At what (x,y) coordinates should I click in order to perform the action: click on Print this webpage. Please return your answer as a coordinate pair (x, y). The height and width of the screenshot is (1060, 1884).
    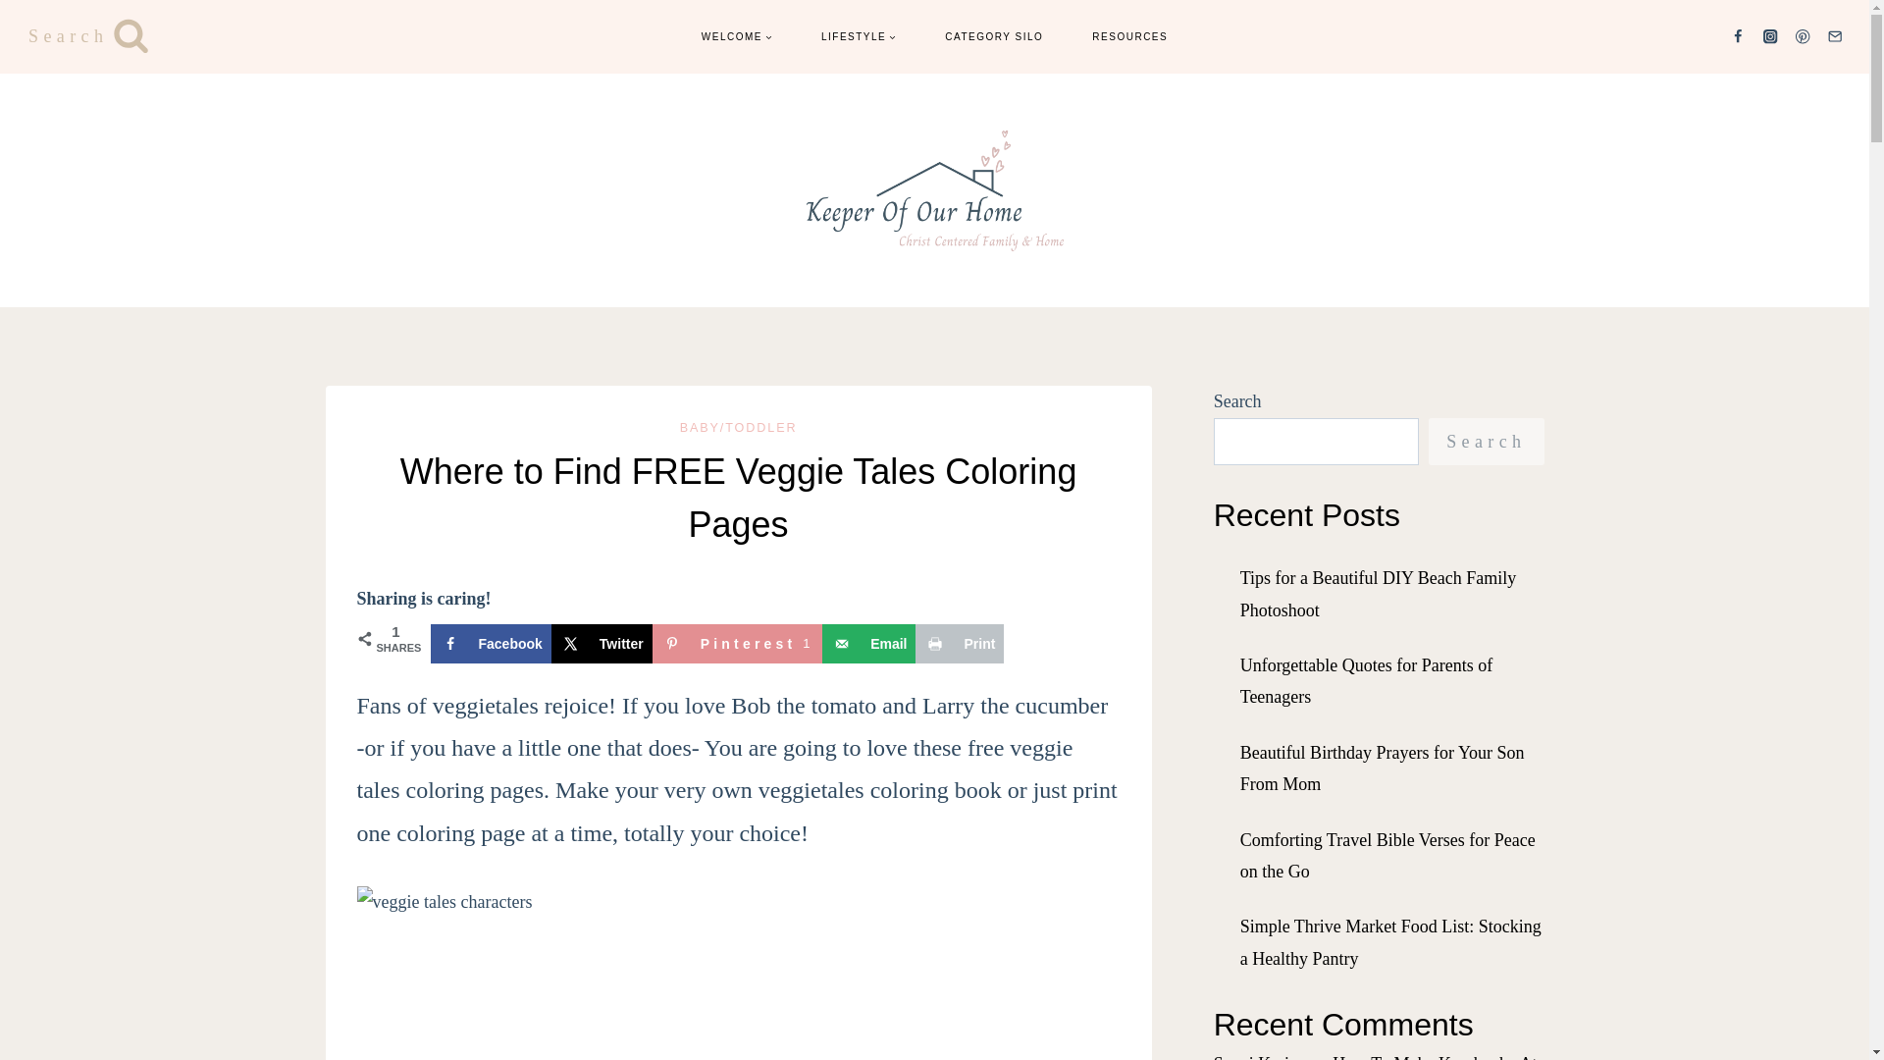
    Looking at the image, I should click on (960, 644).